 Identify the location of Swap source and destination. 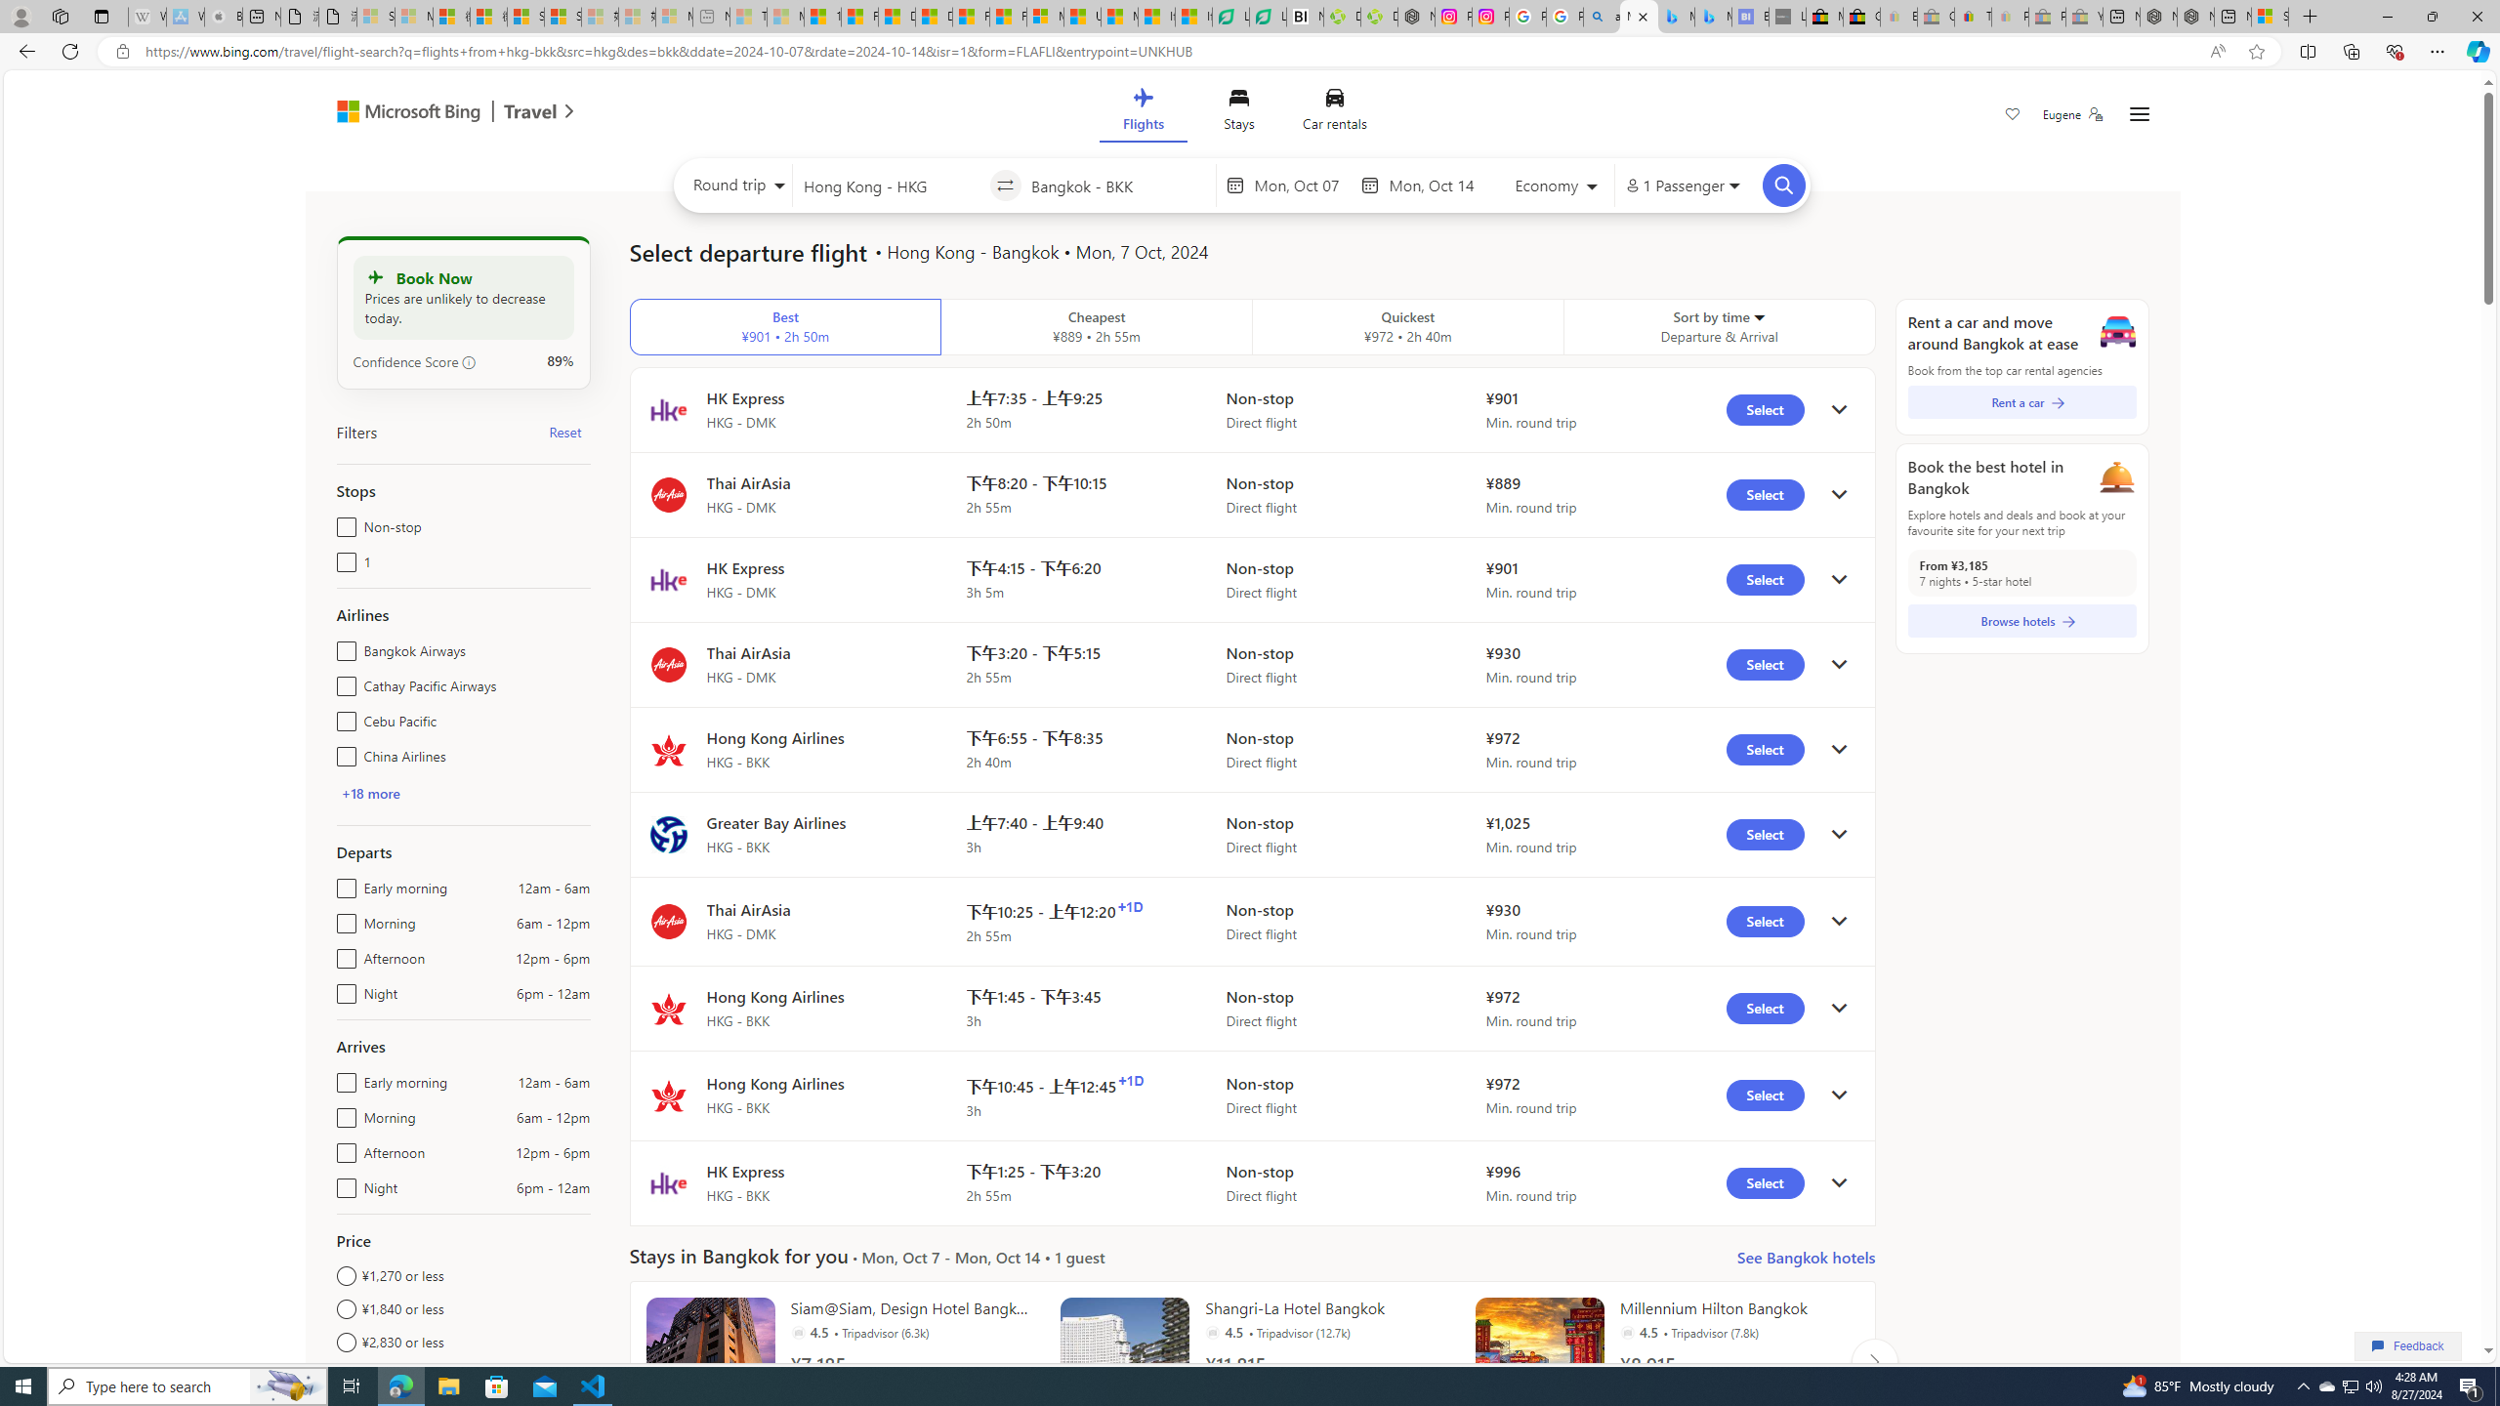
(1006, 186).